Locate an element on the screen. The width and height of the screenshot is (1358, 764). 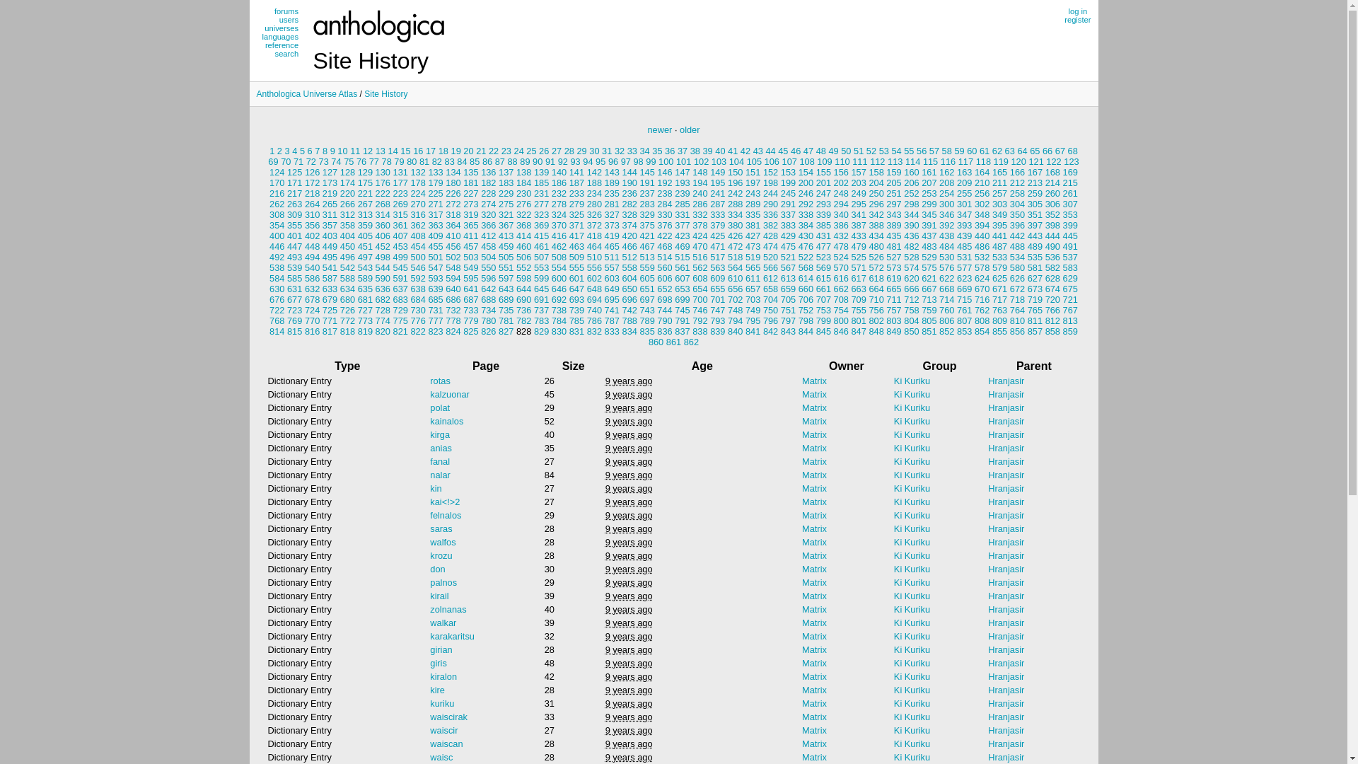
giris is located at coordinates (439, 664).